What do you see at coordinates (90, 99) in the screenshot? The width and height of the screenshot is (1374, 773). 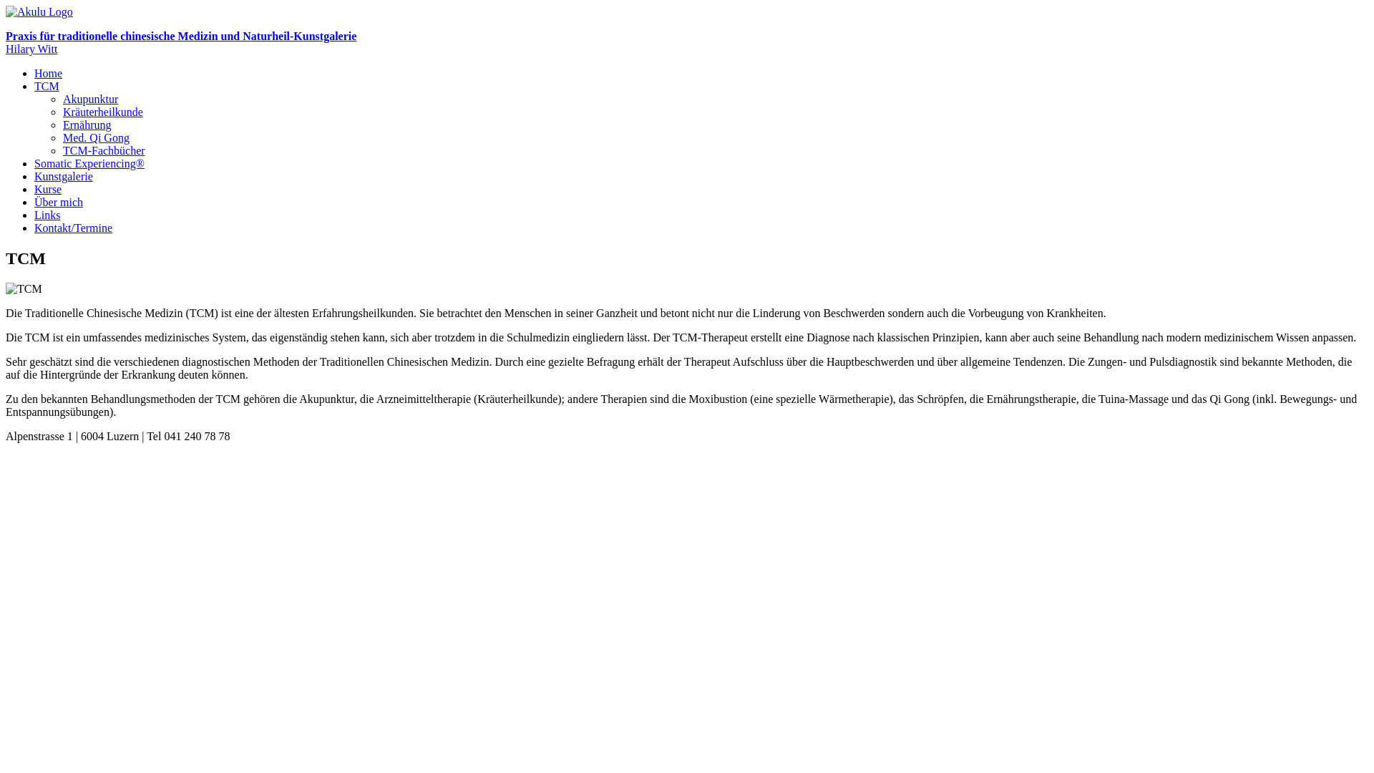 I see `Akupunktur` at bounding box center [90, 99].